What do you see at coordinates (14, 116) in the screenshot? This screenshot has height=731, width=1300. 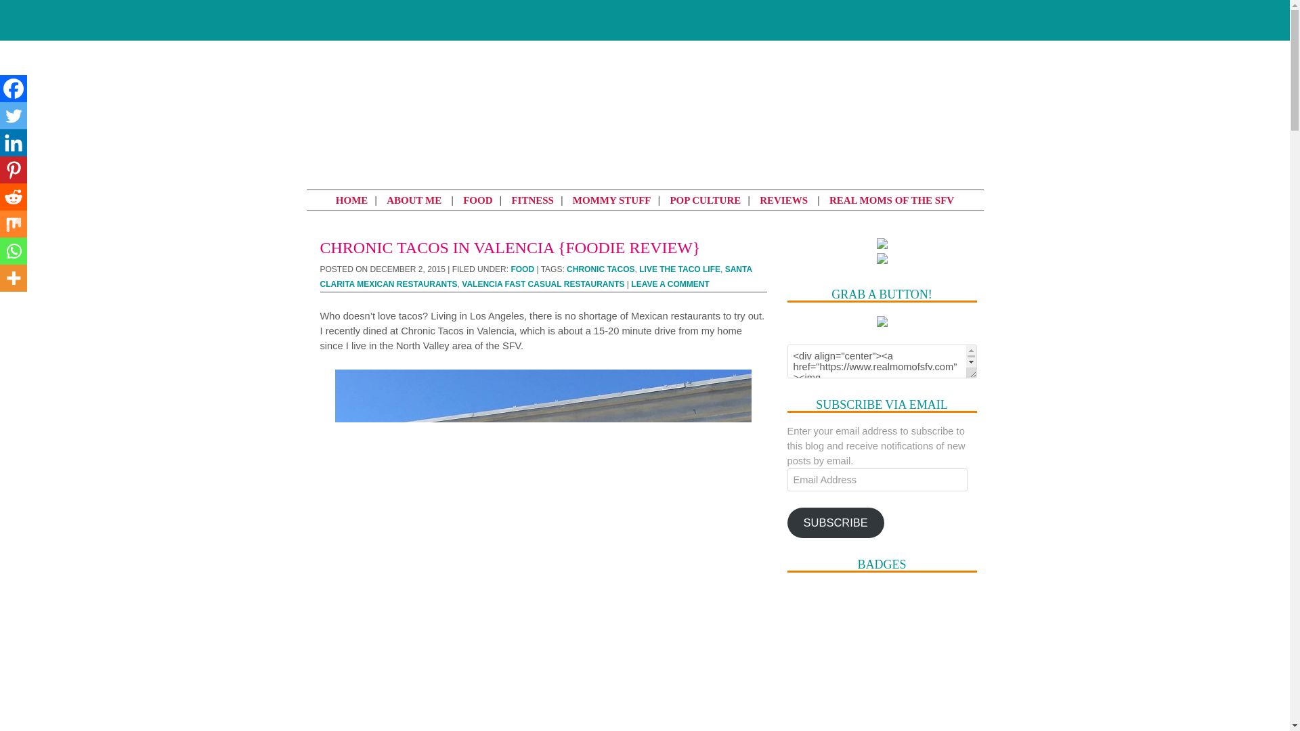 I see `Twitter` at bounding box center [14, 116].